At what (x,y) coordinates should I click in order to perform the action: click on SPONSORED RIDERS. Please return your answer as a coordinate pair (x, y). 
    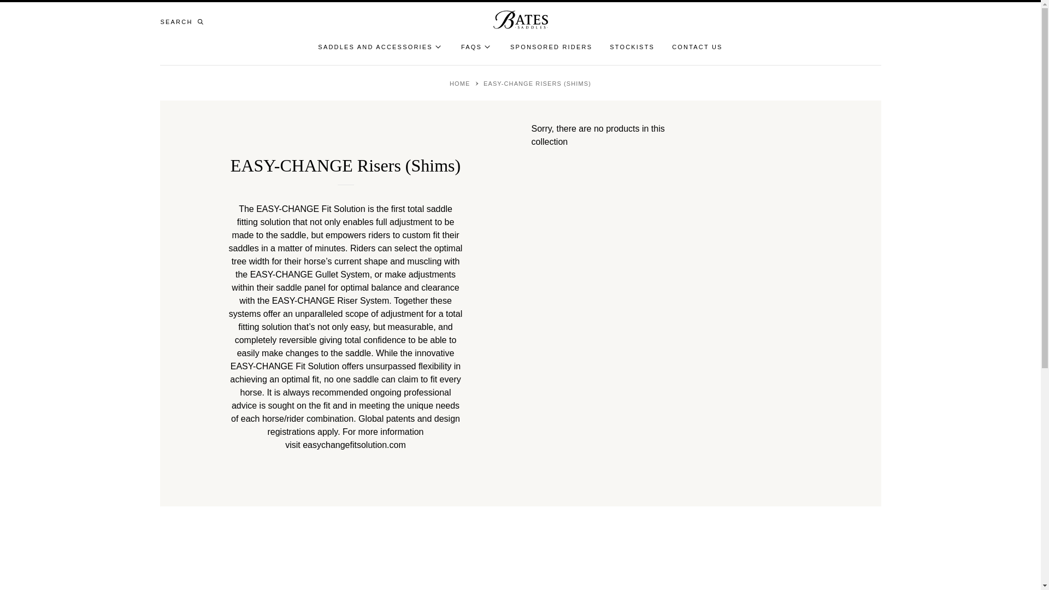
    Looking at the image, I should click on (551, 47).